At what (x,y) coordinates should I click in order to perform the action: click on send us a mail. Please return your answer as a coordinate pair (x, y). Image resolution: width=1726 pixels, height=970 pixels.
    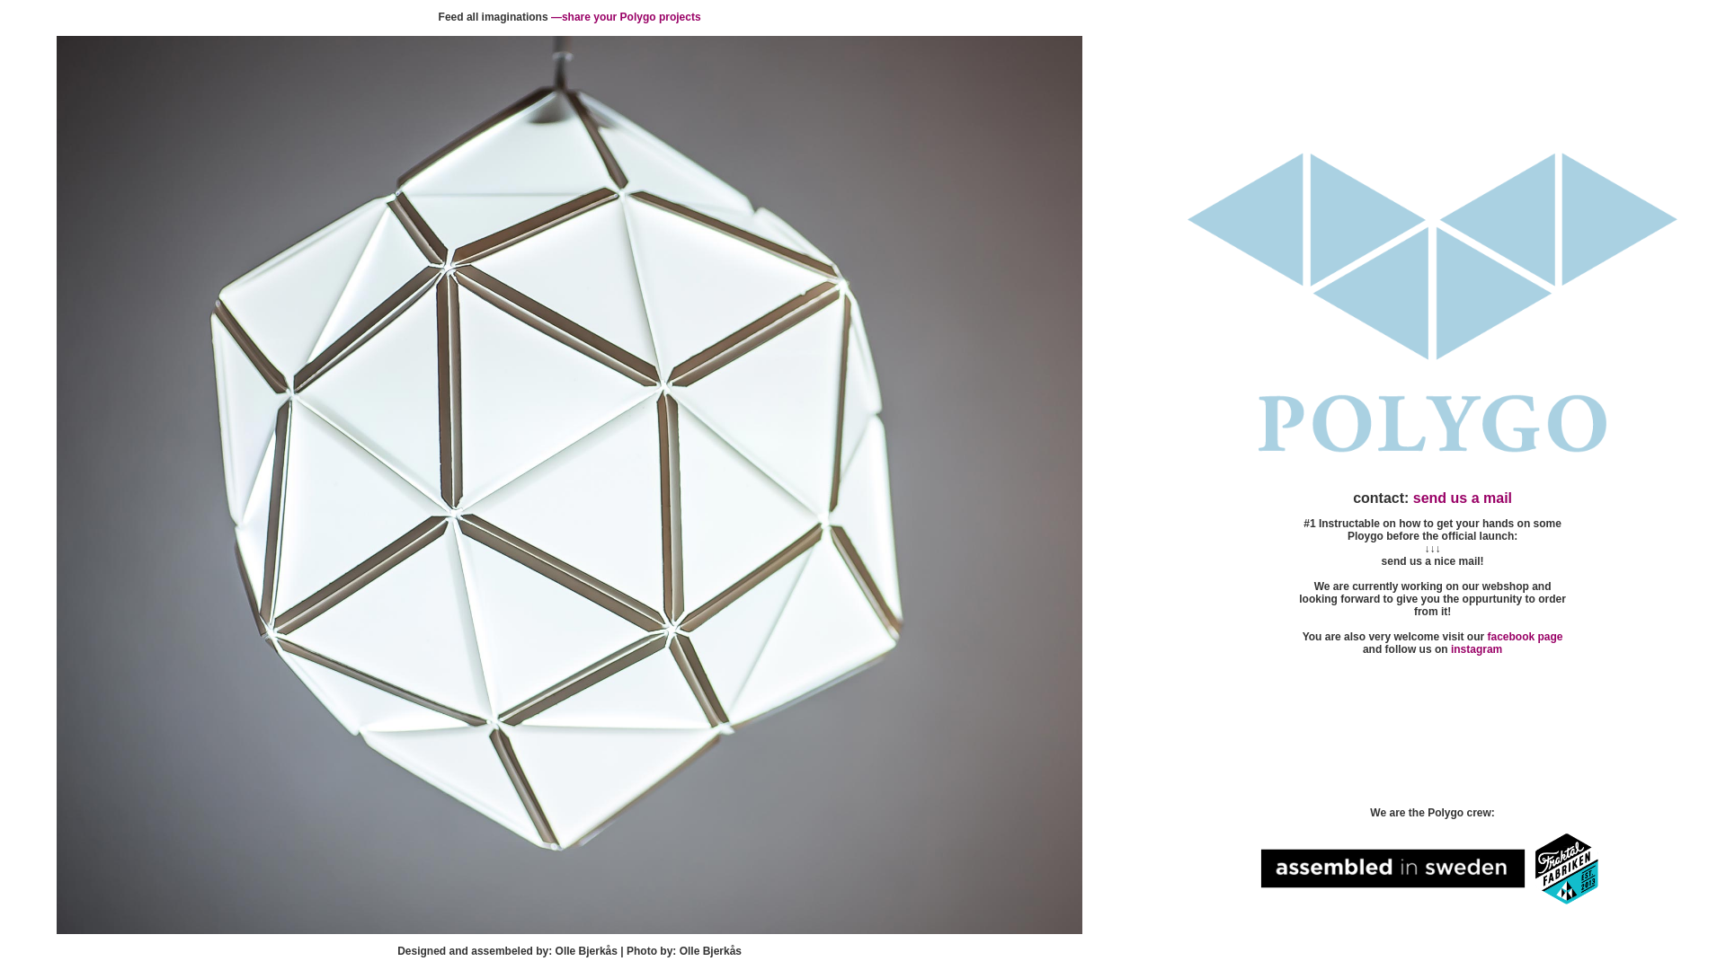
    Looking at the image, I should click on (1463, 498).